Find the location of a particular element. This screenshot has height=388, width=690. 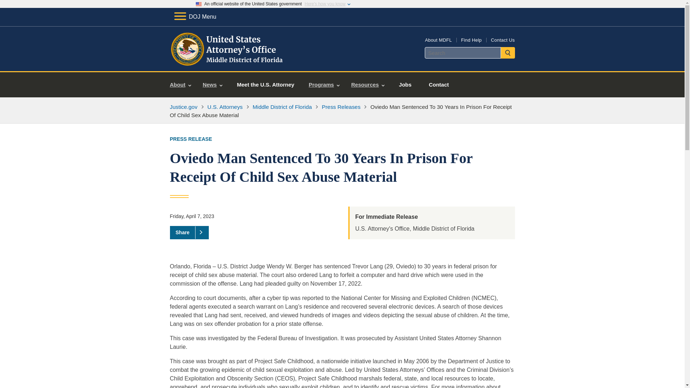

Jobs is located at coordinates (405, 85).